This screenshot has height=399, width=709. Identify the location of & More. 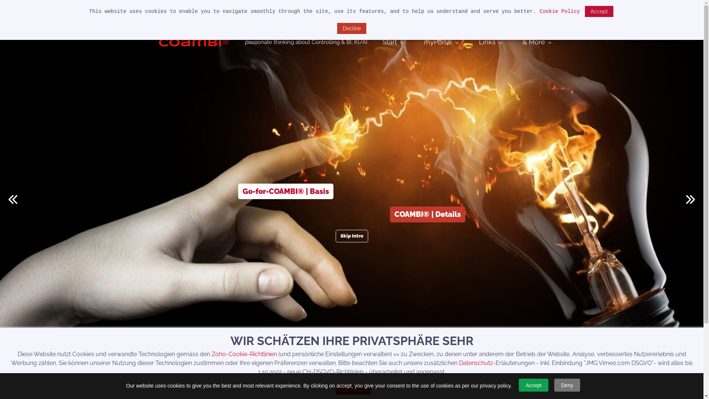
(536, 42).